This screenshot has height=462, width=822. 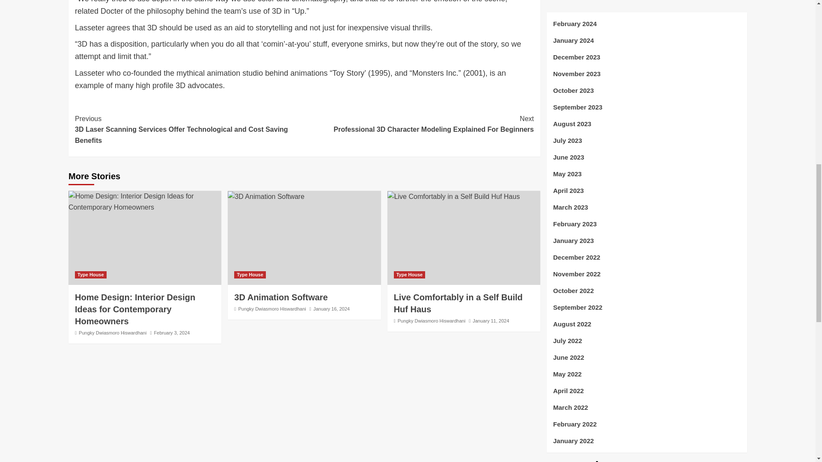 I want to click on 3D Animation Software, so click(x=265, y=197).